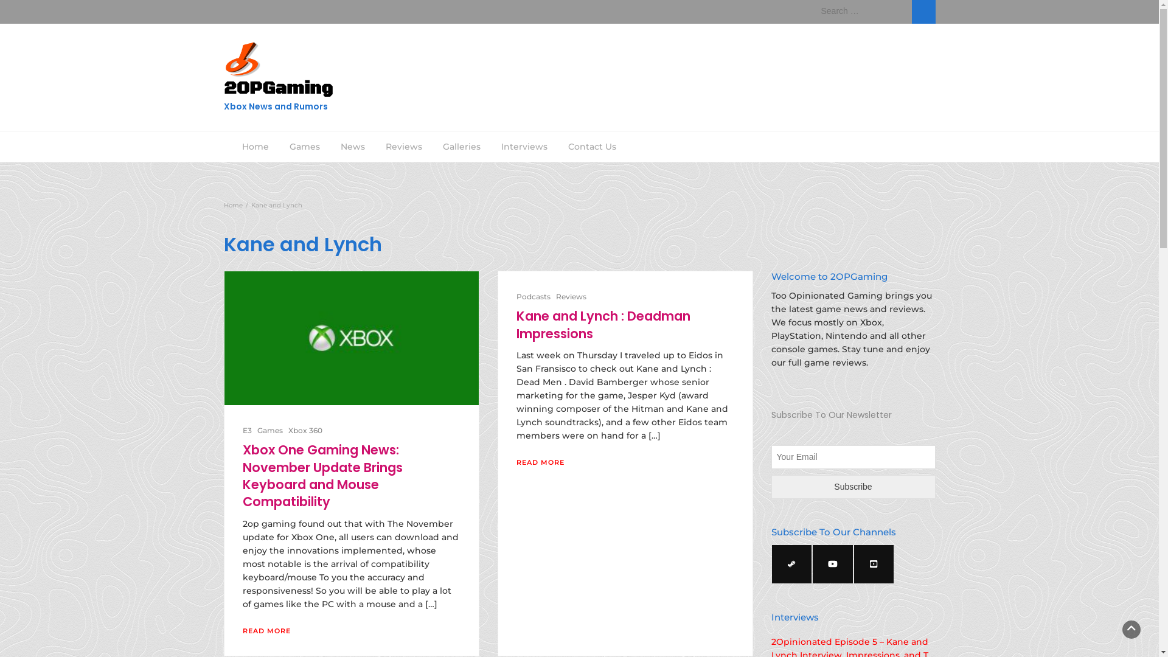 The width and height of the screenshot is (1168, 657). What do you see at coordinates (524, 147) in the screenshot?
I see `Interviews` at bounding box center [524, 147].